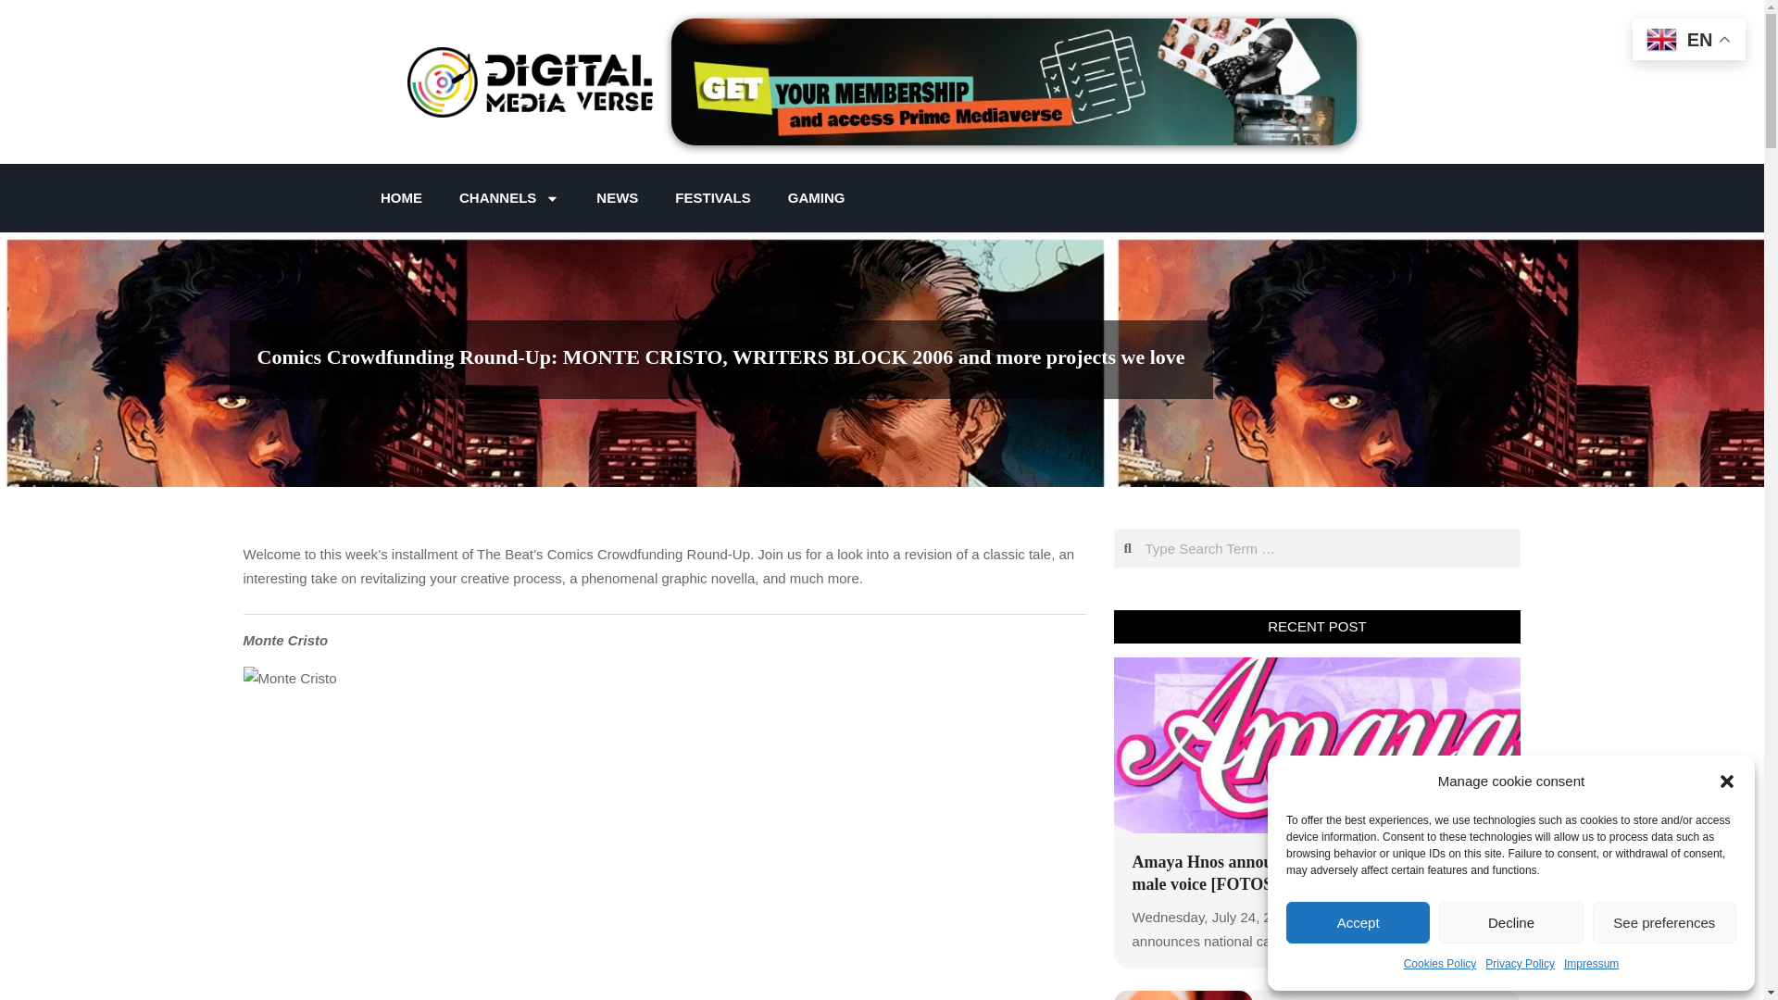  I want to click on CHANNELS, so click(509, 198).